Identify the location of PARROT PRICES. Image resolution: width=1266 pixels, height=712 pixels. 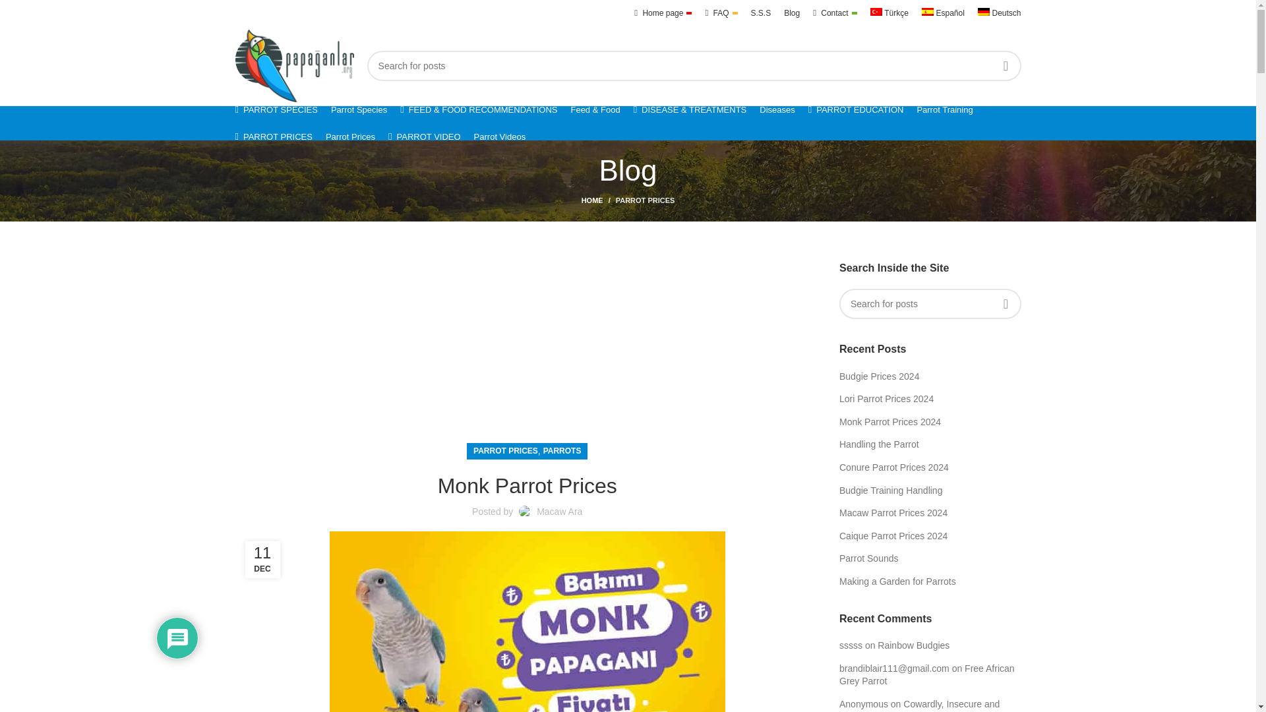
(645, 200).